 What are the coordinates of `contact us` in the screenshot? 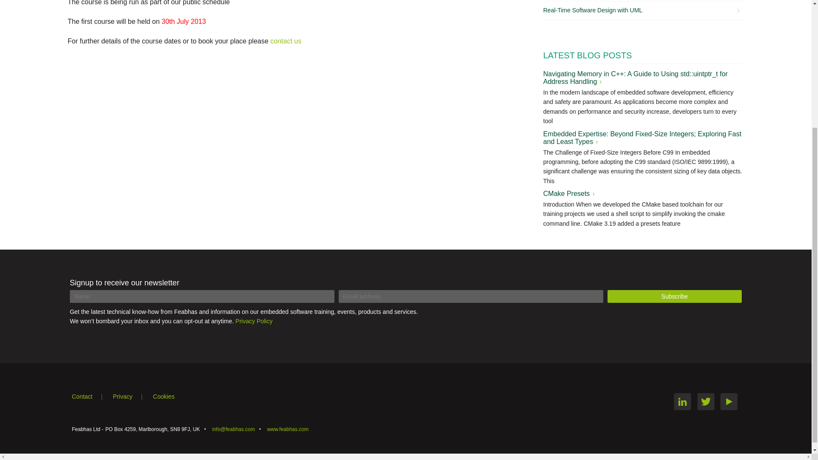 It's located at (286, 41).